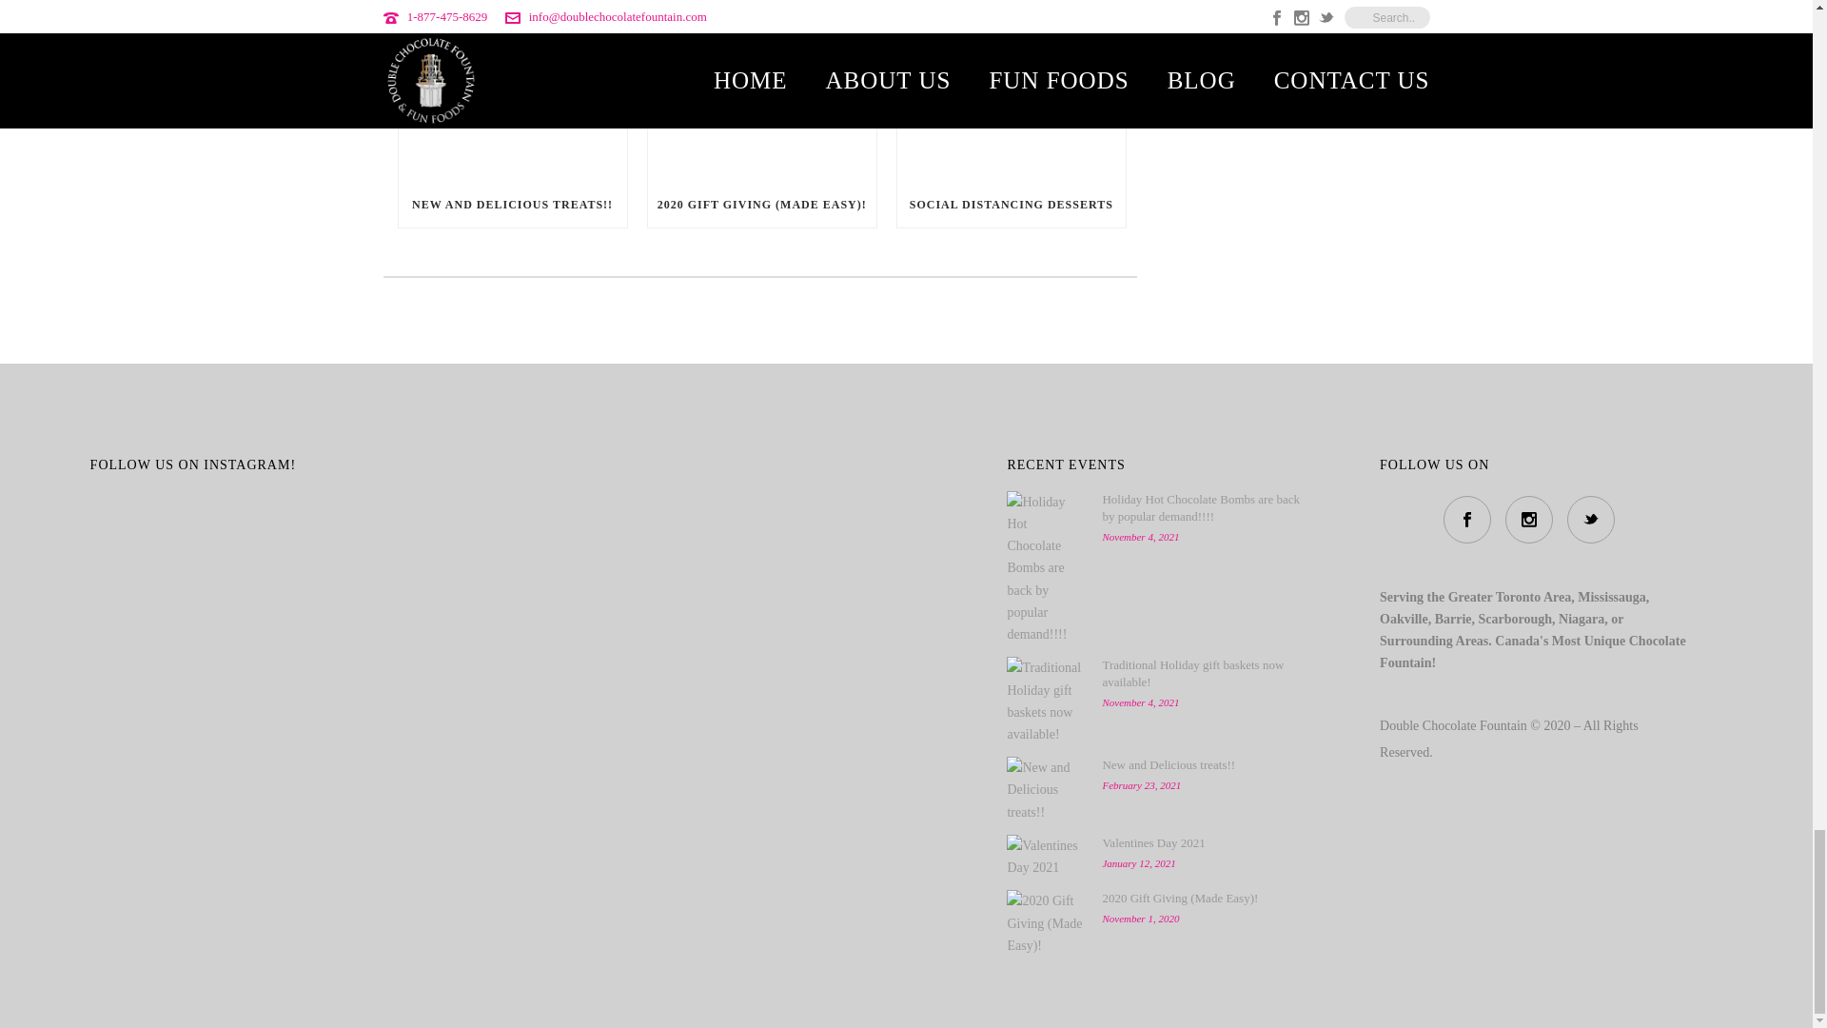  What do you see at coordinates (1045, 790) in the screenshot?
I see `New and Delicious treats!!` at bounding box center [1045, 790].